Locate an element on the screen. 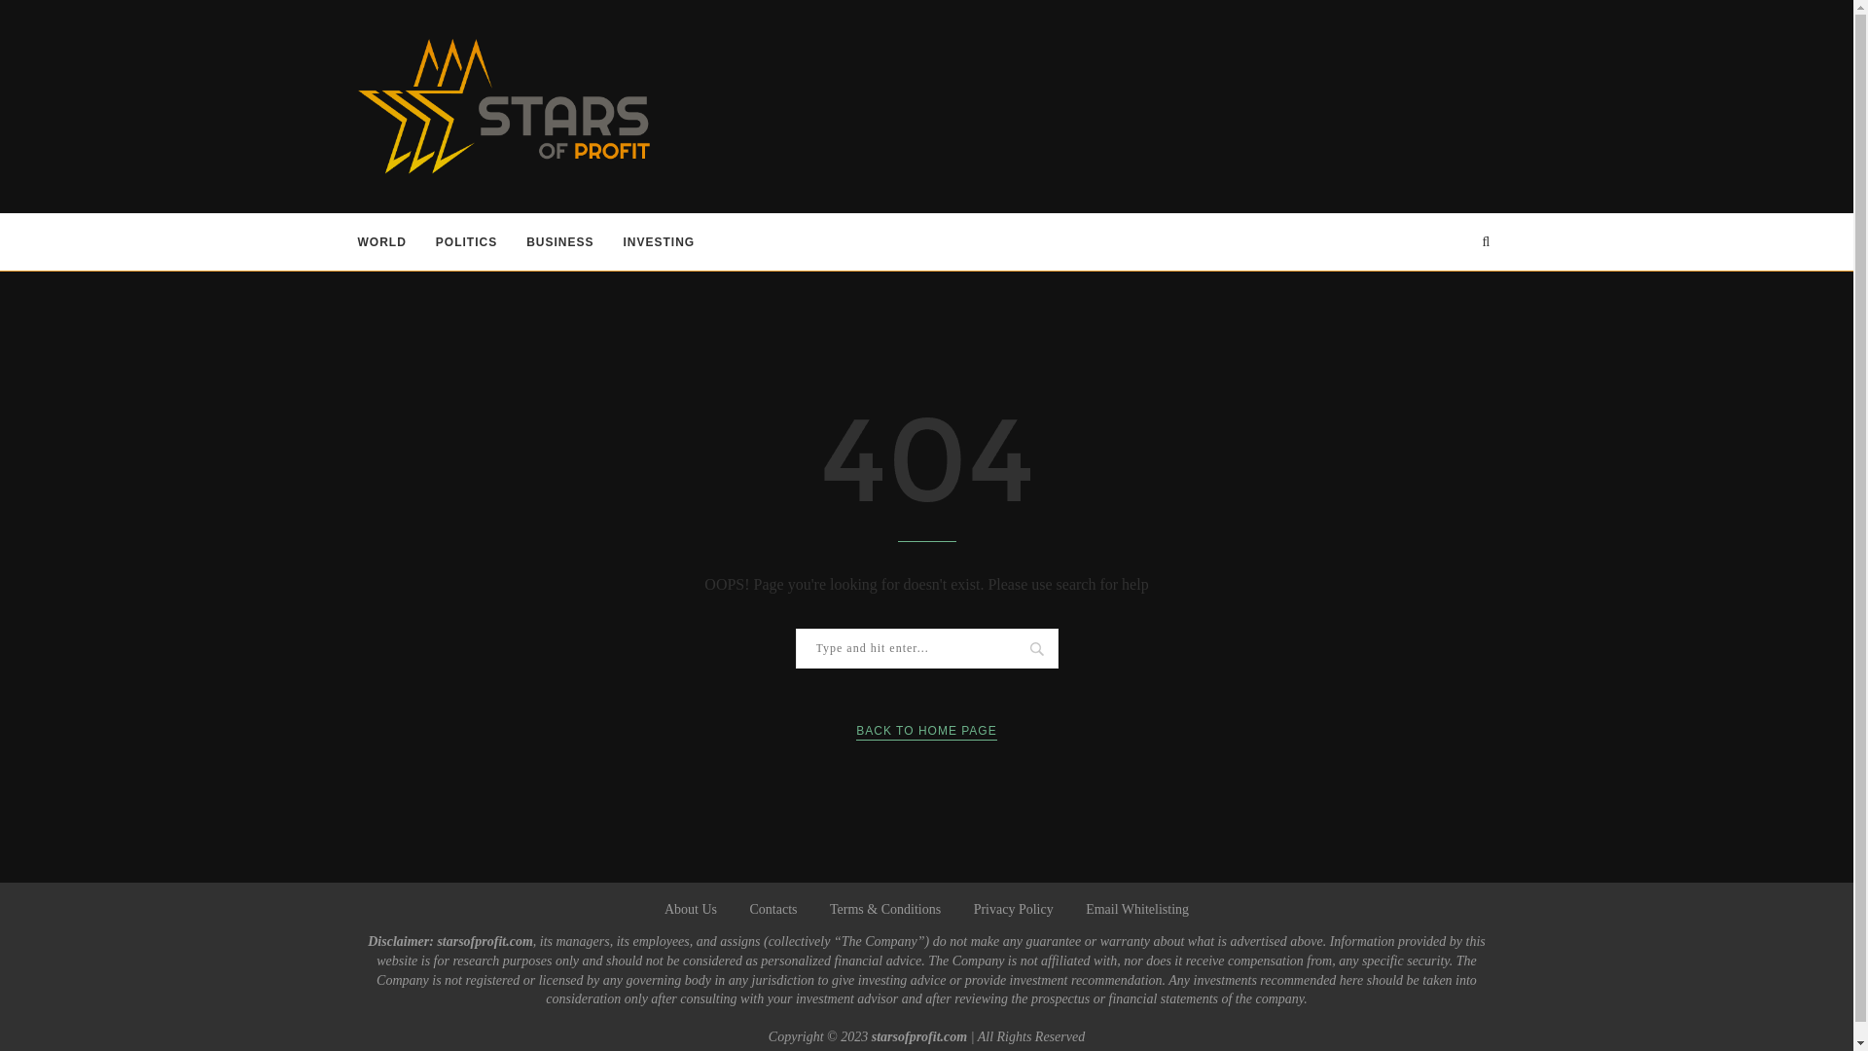 The image size is (1868, 1051). BACK TO HOME PAGE is located at coordinates (925, 731).